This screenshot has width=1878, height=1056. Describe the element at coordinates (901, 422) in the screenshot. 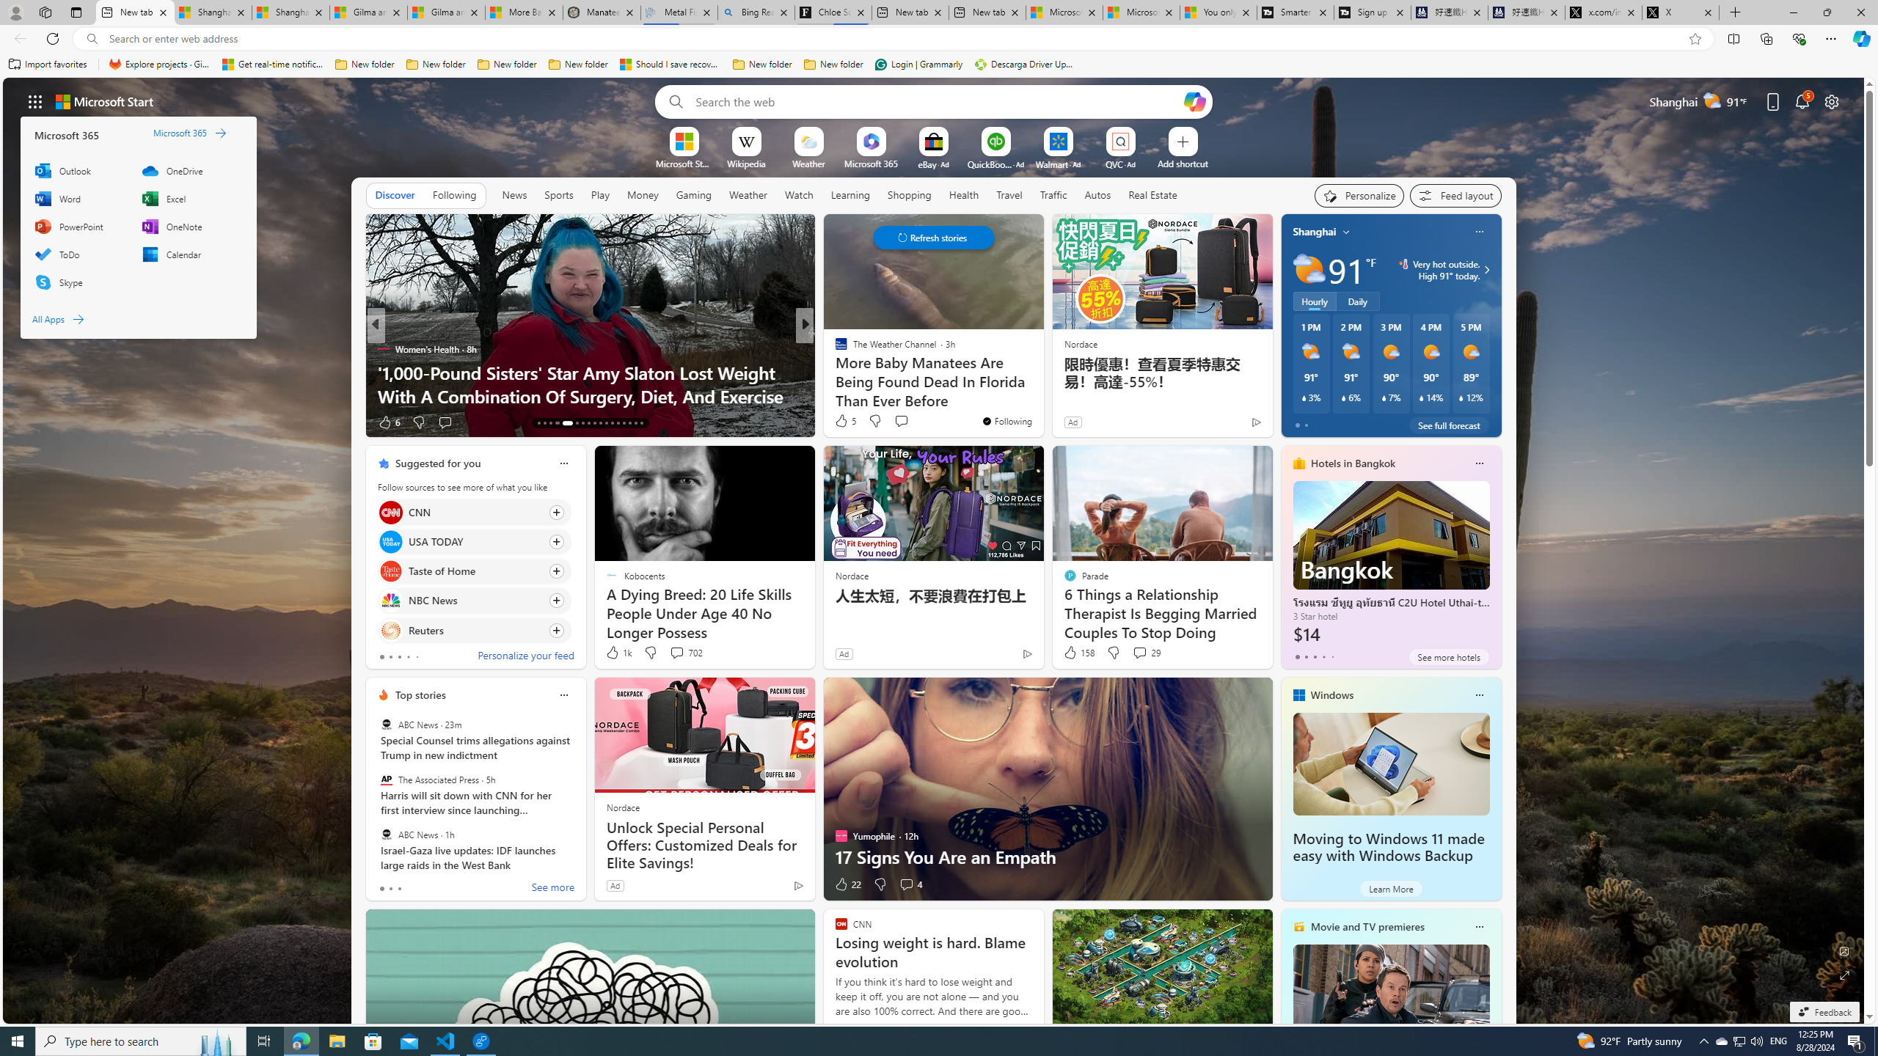

I see `View comments 1 Comment` at that location.